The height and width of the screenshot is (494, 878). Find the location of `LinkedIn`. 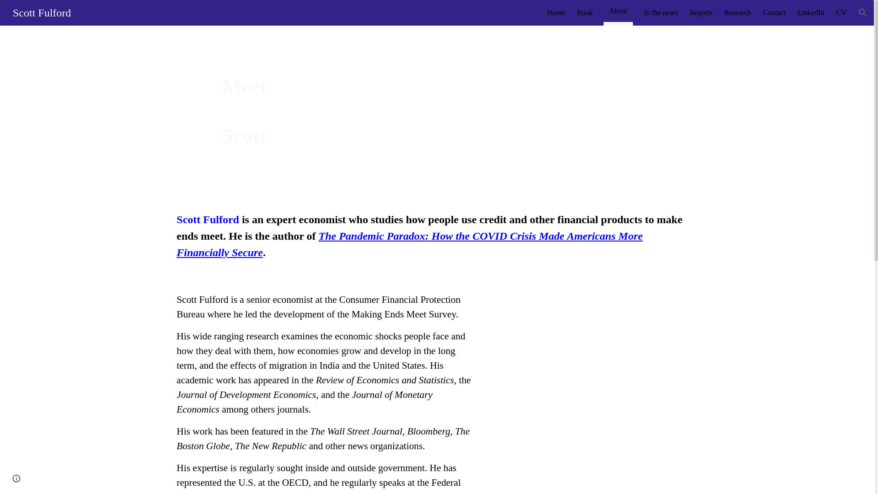

LinkedIn is located at coordinates (810, 13).